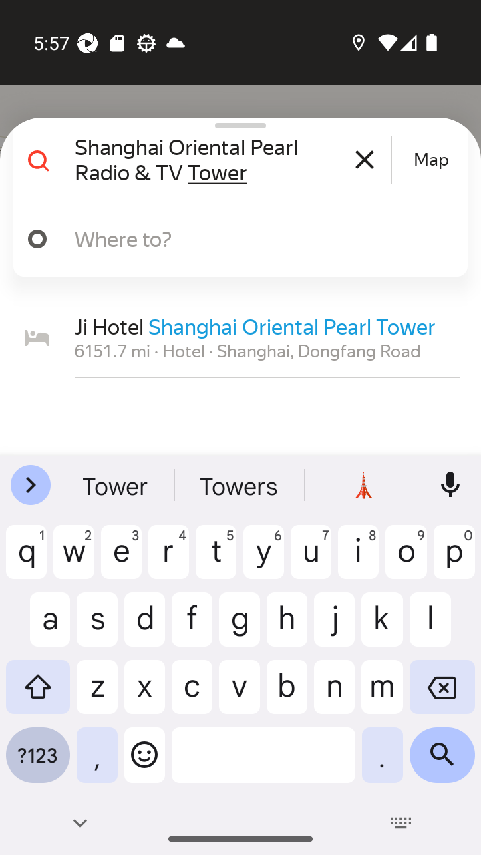 Image resolution: width=481 pixels, height=855 pixels. Describe the element at coordinates (365, 159) in the screenshot. I see `Clear text box` at that location.